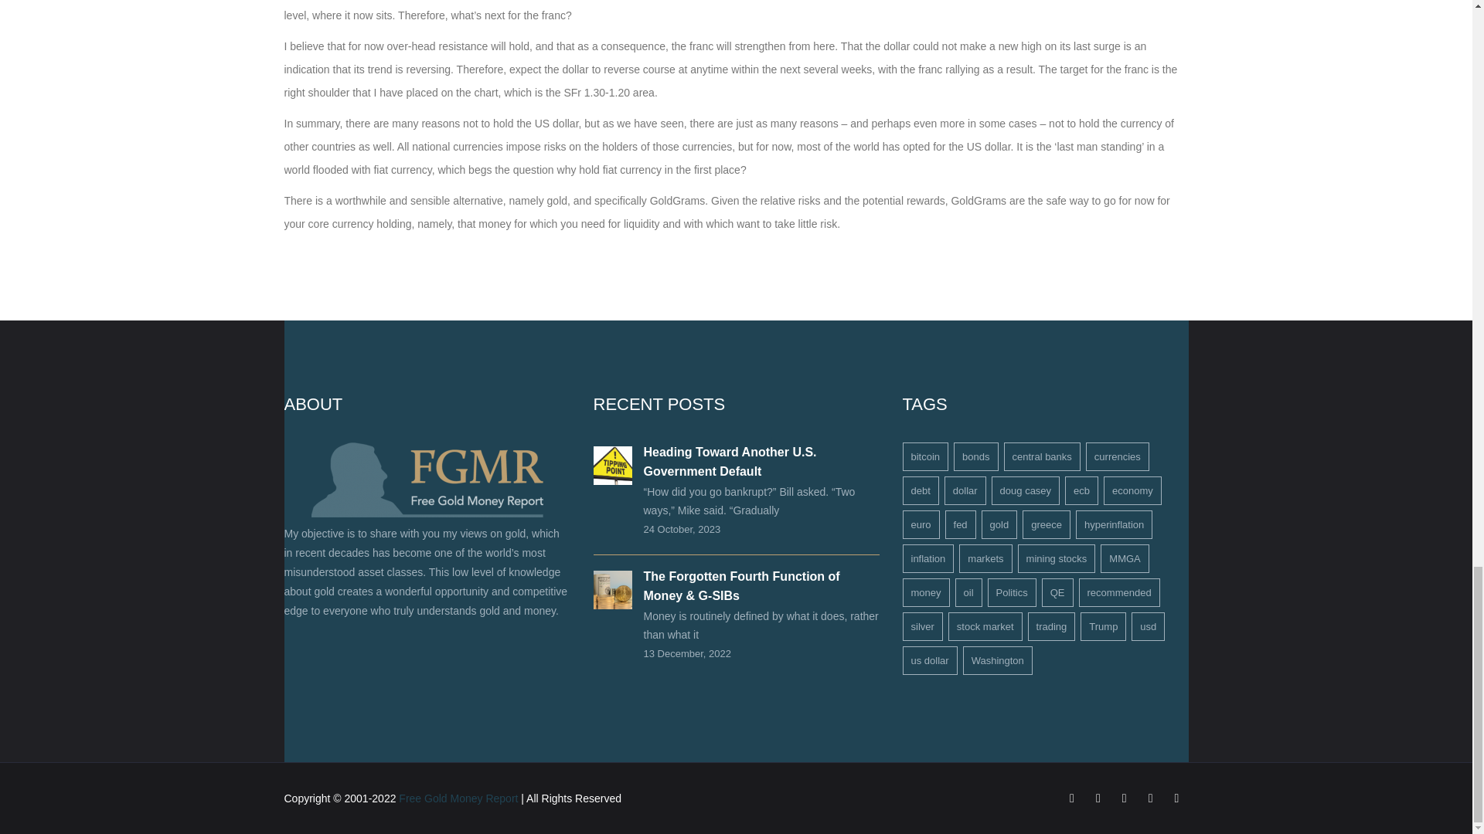  I want to click on economy, so click(1133, 490).